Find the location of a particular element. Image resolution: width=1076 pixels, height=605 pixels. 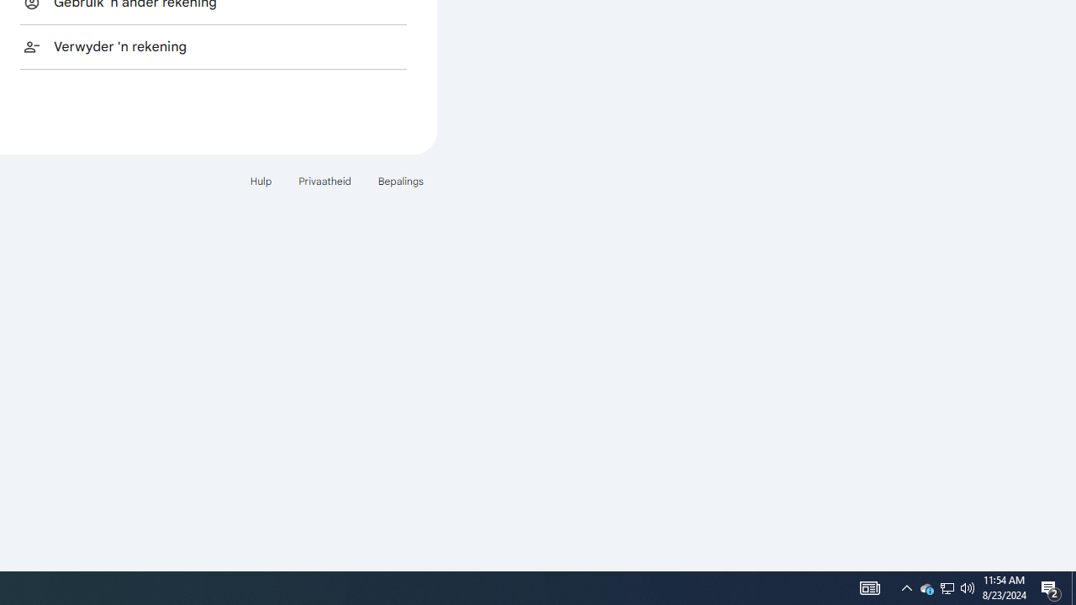

User Promoted Notification Area is located at coordinates (400, 180).